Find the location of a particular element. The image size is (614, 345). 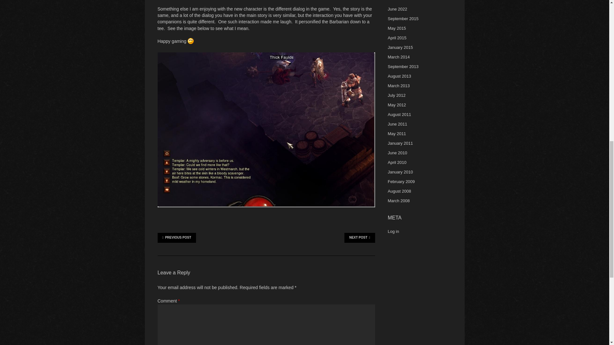

PREVIOUS POST is located at coordinates (177, 238).